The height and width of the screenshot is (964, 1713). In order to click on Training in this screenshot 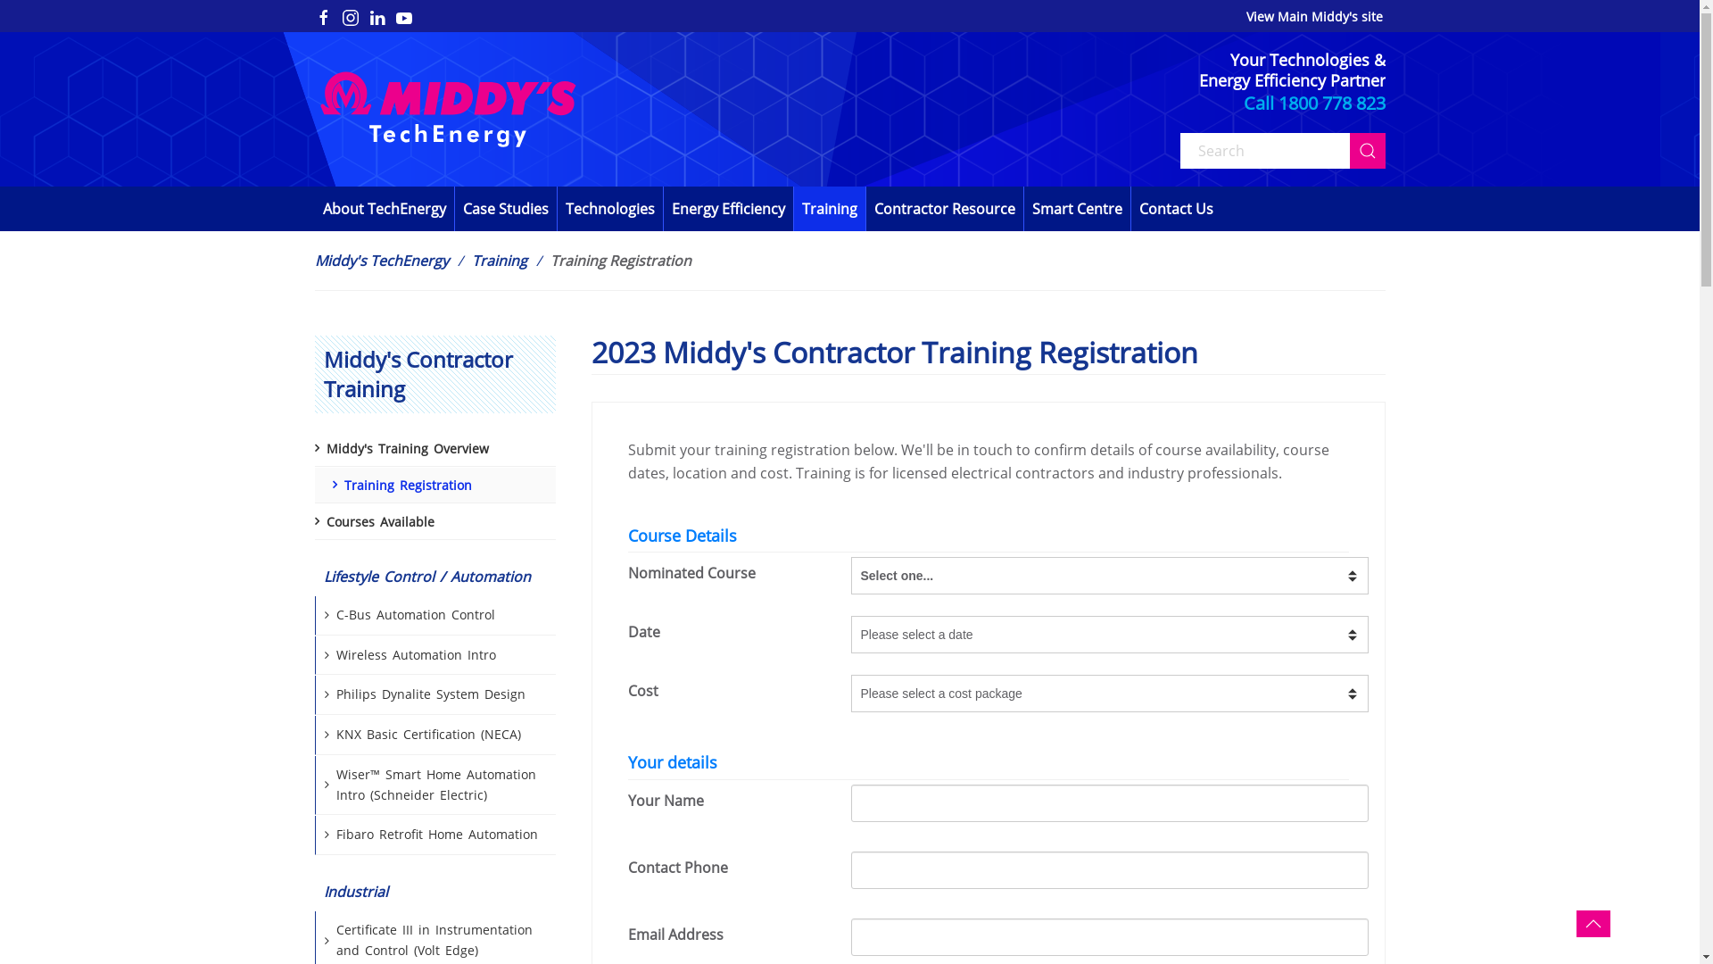, I will do `click(830, 209)`.